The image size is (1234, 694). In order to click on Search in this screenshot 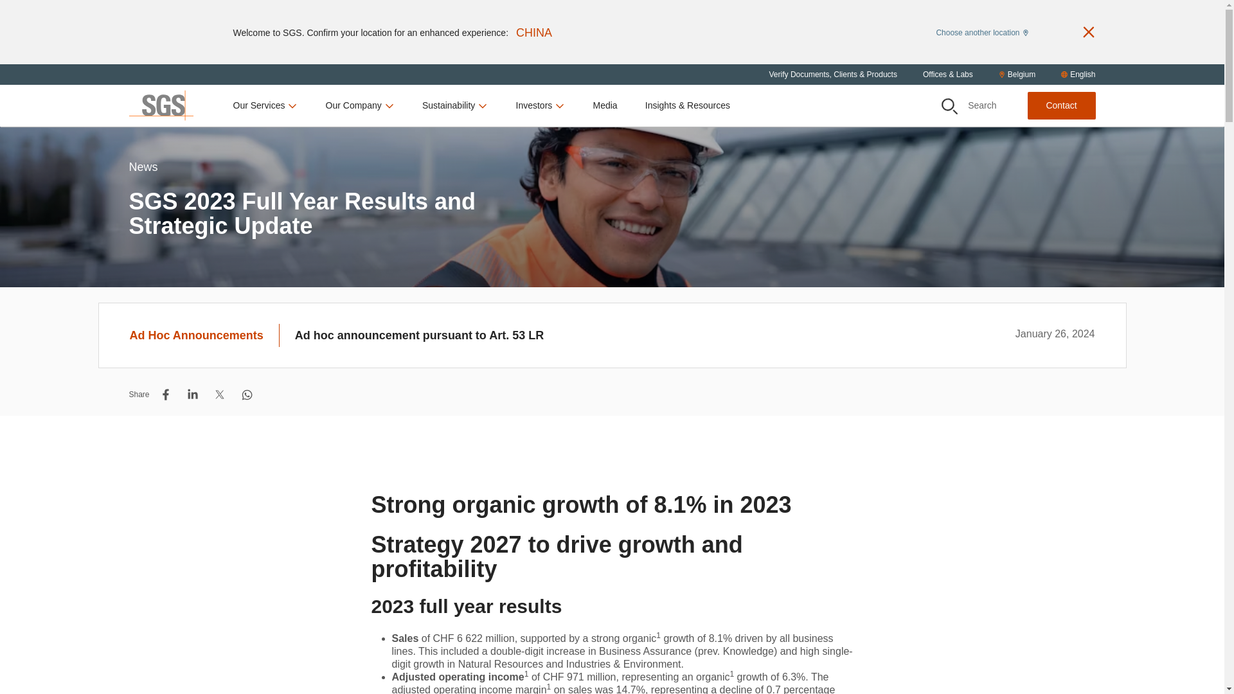, I will do `click(949, 107)`.